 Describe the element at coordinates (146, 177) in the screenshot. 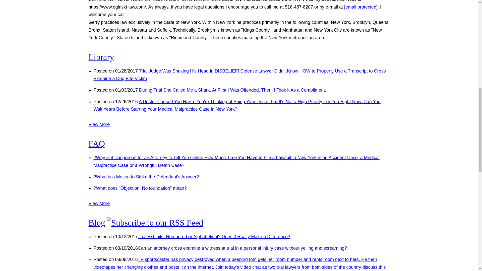

I see `?What is a Motion to Strike the Defendant's Answer?` at that location.